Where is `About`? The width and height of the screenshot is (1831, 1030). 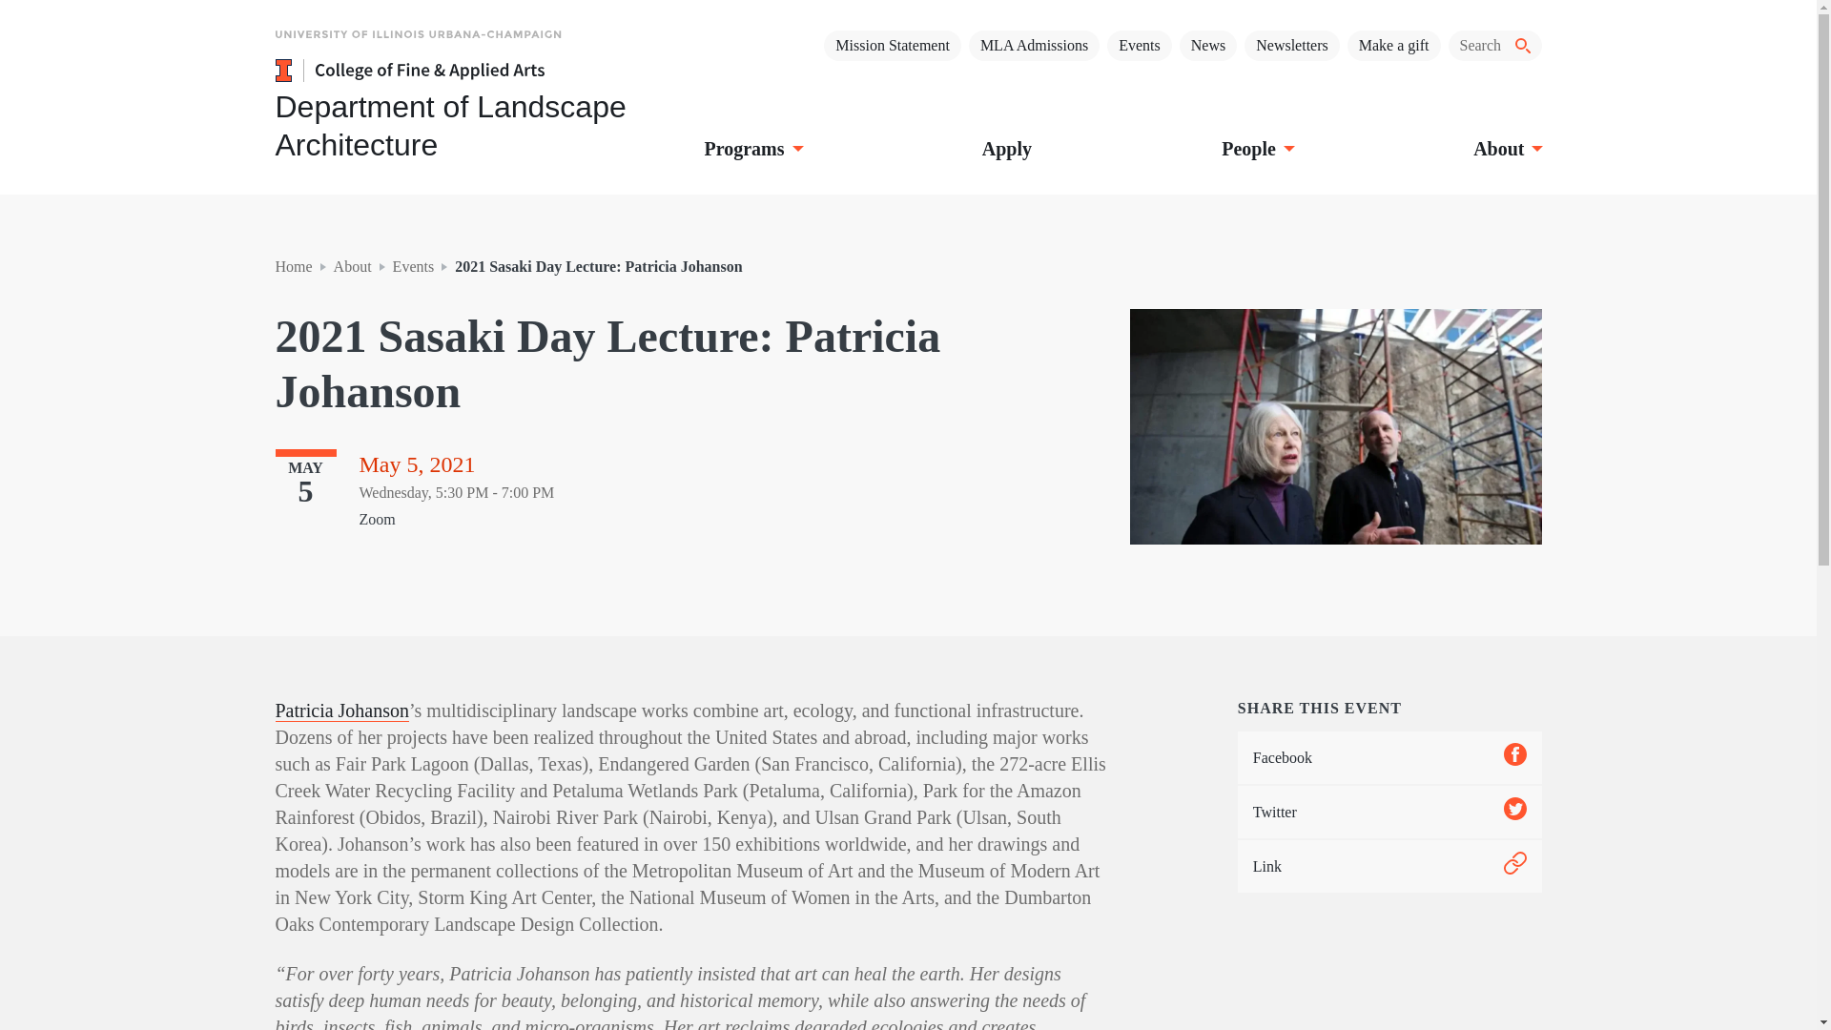 About is located at coordinates (1506, 148).